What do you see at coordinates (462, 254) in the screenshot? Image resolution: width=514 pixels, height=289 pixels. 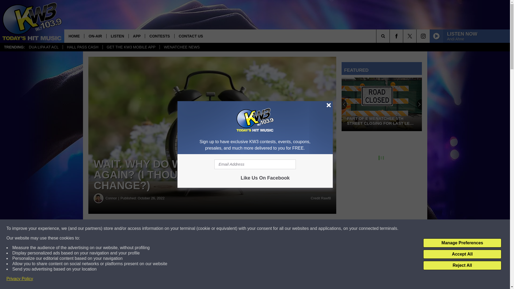 I see `Accept All` at bounding box center [462, 254].